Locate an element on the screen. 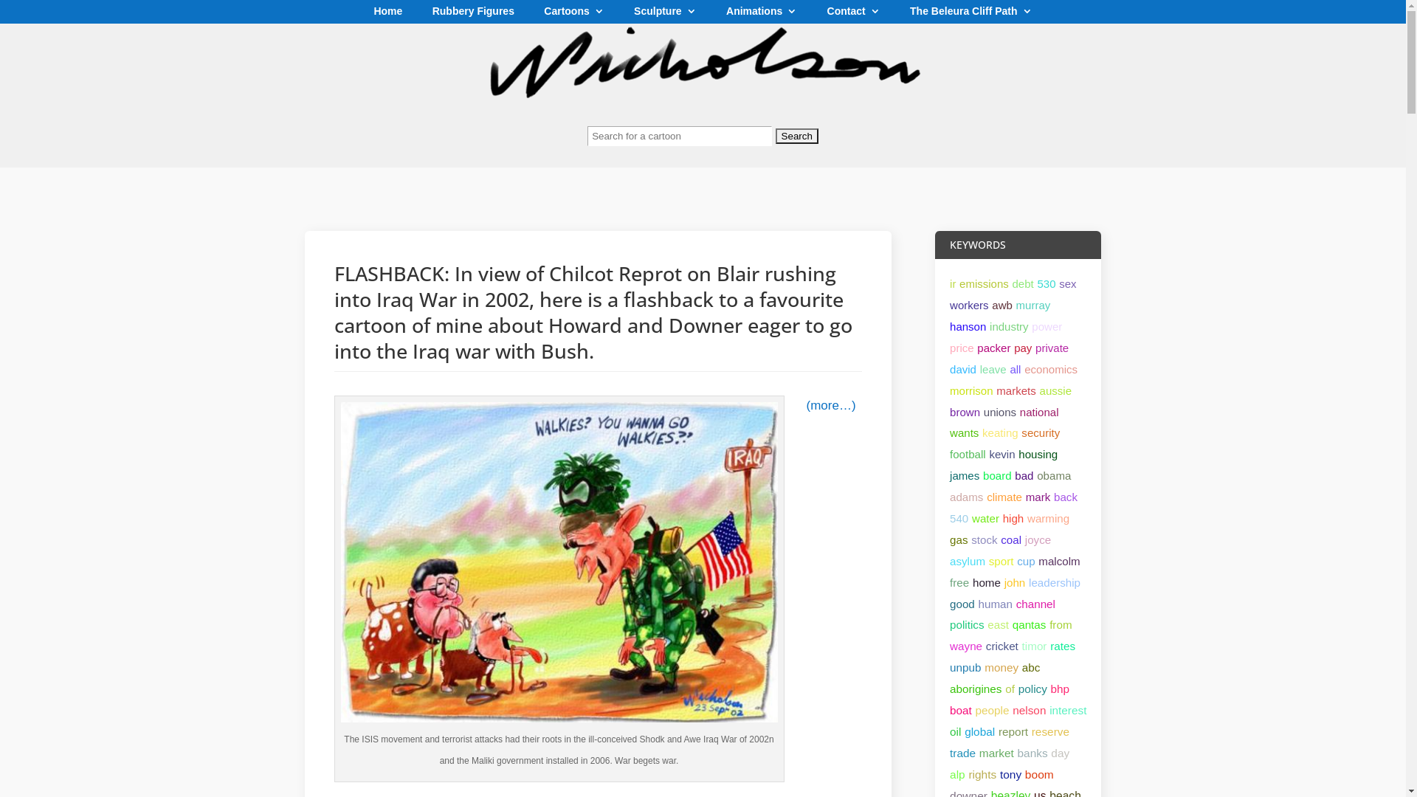  home is located at coordinates (987, 583).